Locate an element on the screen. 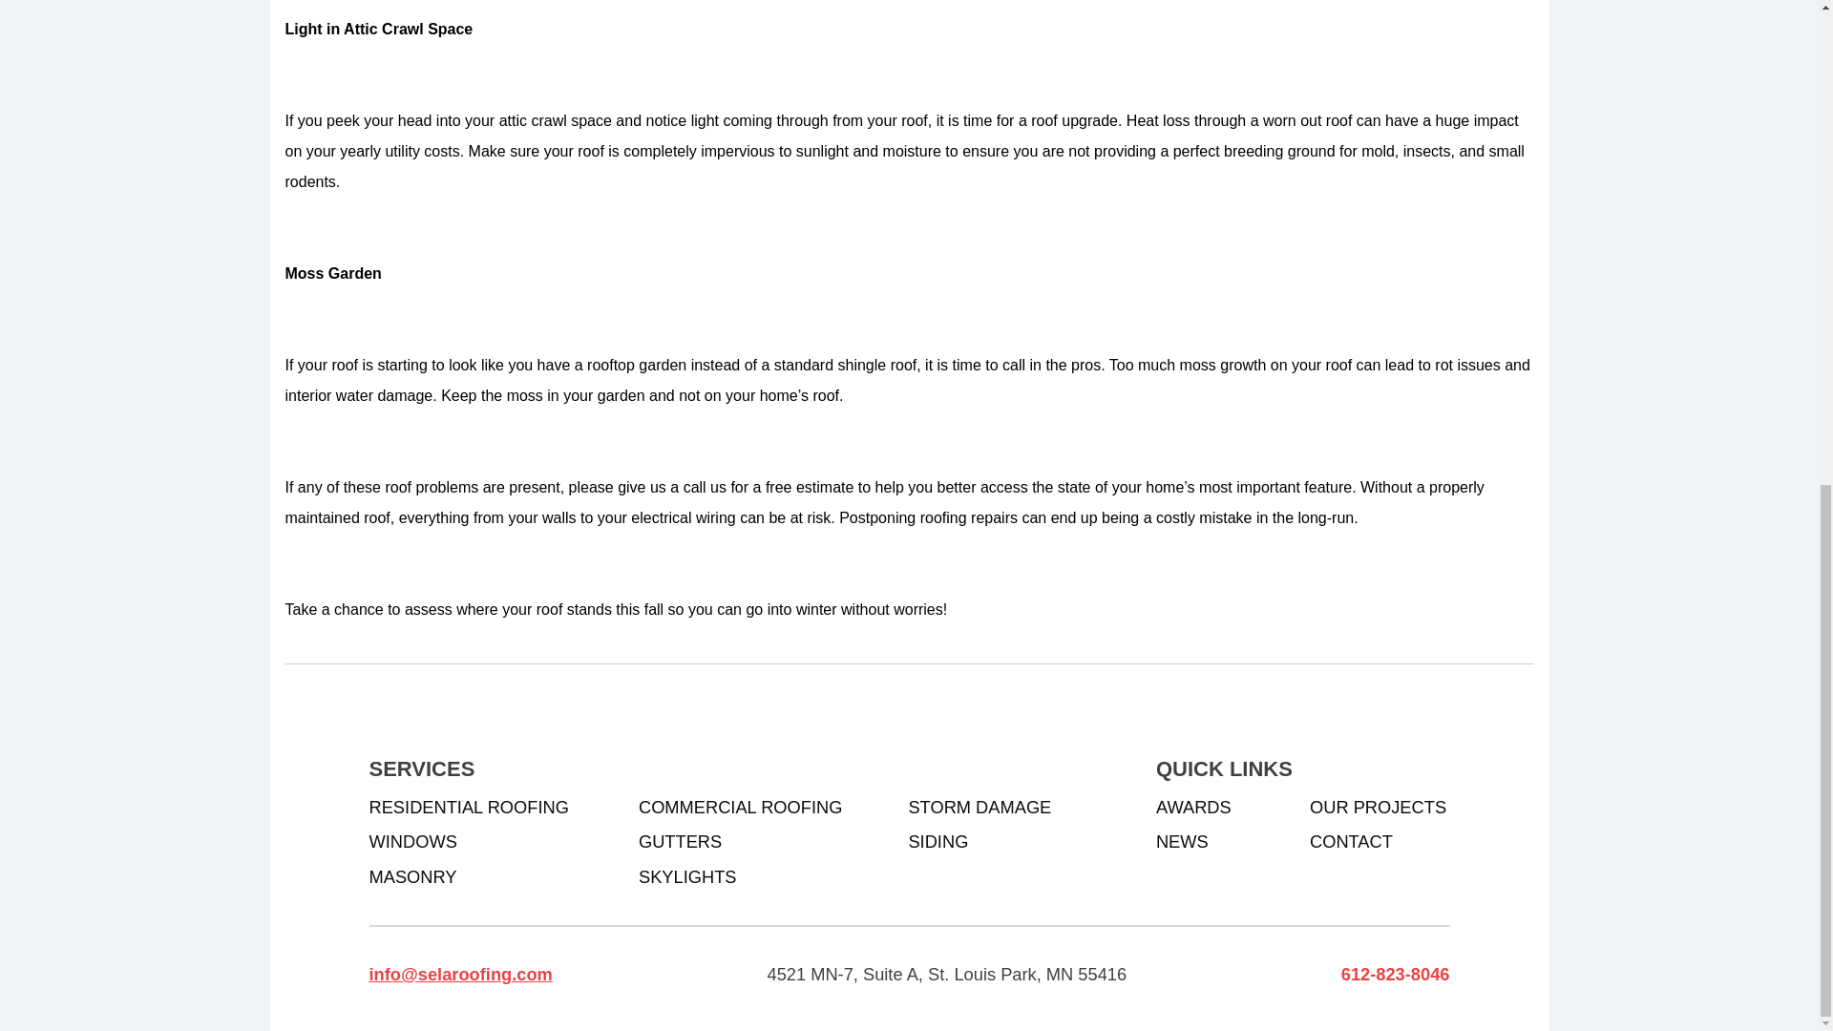 This screenshot has height=1031, width=1833. GUTTERS is located at coordinates (680, 840).